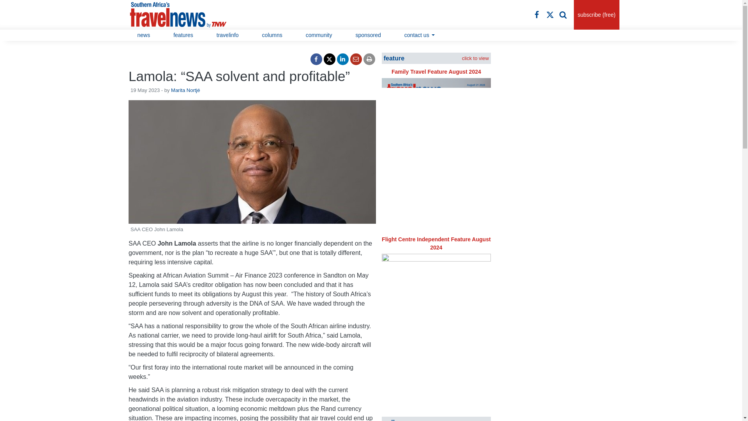 The width and height of the screenshot is (748, 421). Describe the element at coordinates (143, 35) in the screenshot. I see `news` at that location.